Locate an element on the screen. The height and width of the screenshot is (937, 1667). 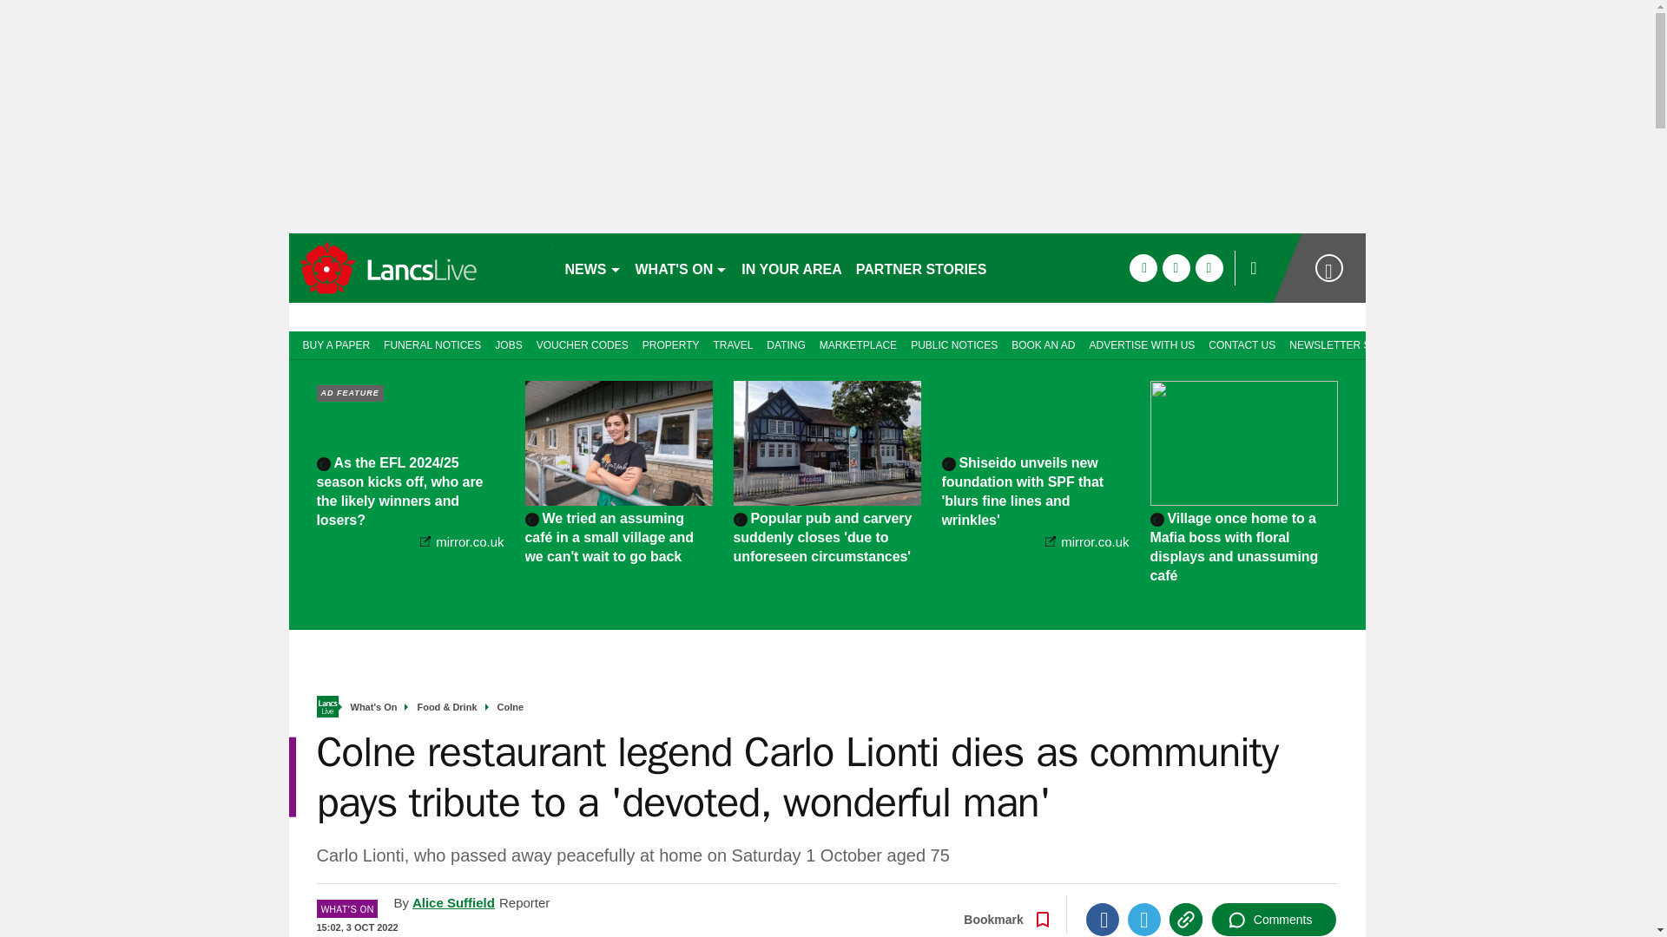
WHAT'S ON is located at coordinates (681, 267).